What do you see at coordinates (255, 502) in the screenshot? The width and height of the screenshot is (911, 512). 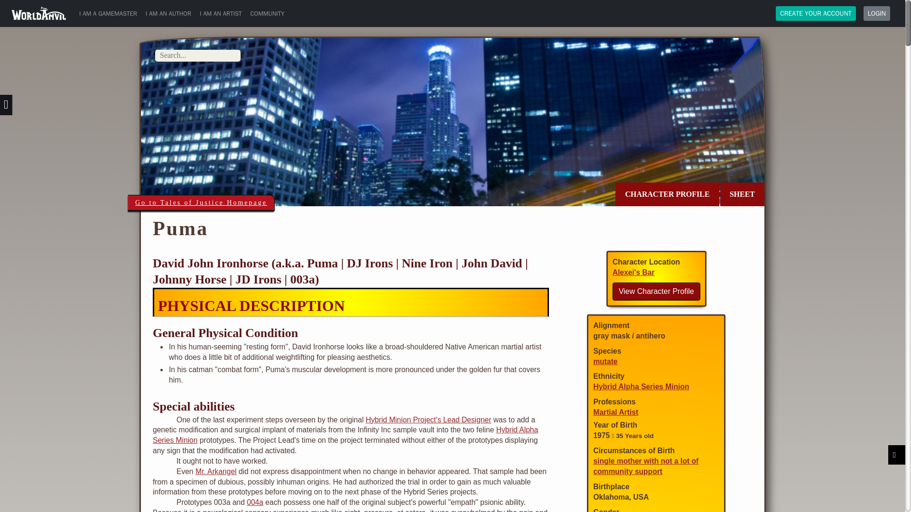 I see `004a` at bounding box center [255, 502].